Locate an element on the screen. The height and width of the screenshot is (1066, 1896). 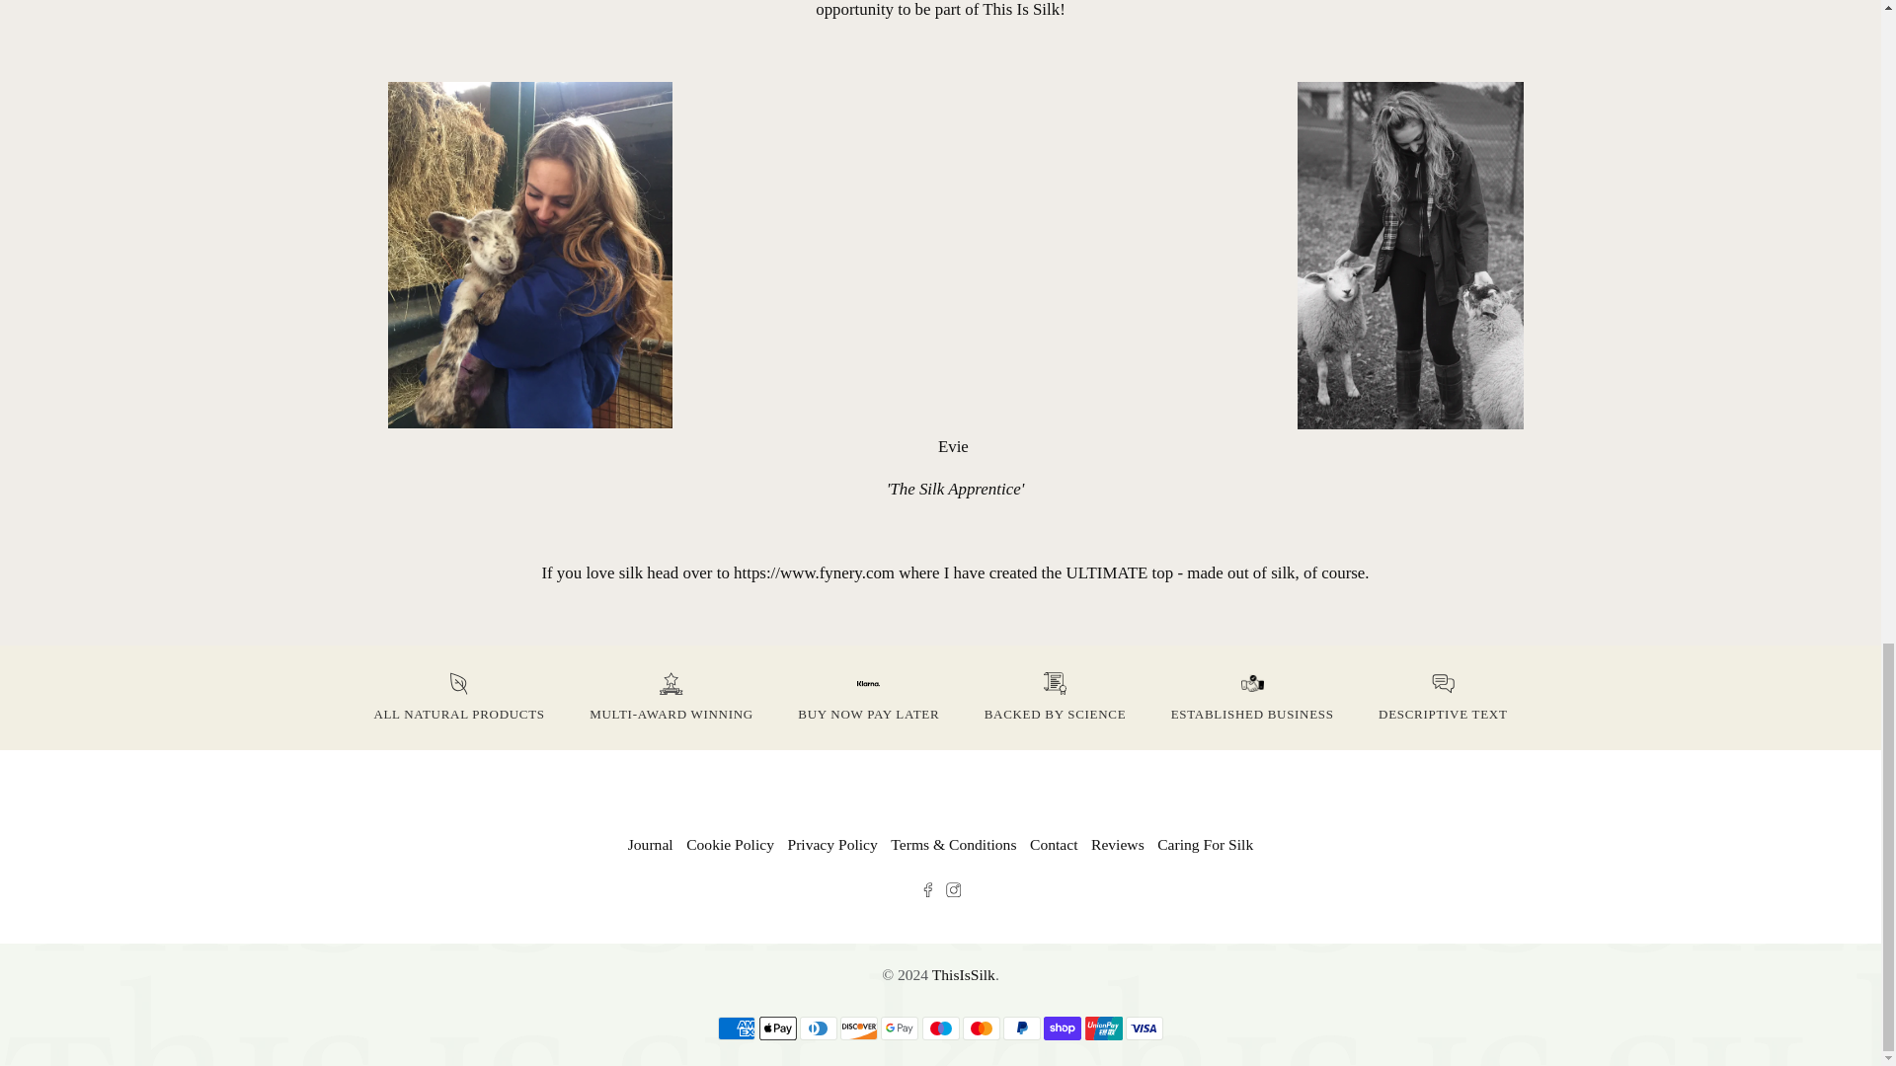
Mastercard is located at coordinates (982, 1028).